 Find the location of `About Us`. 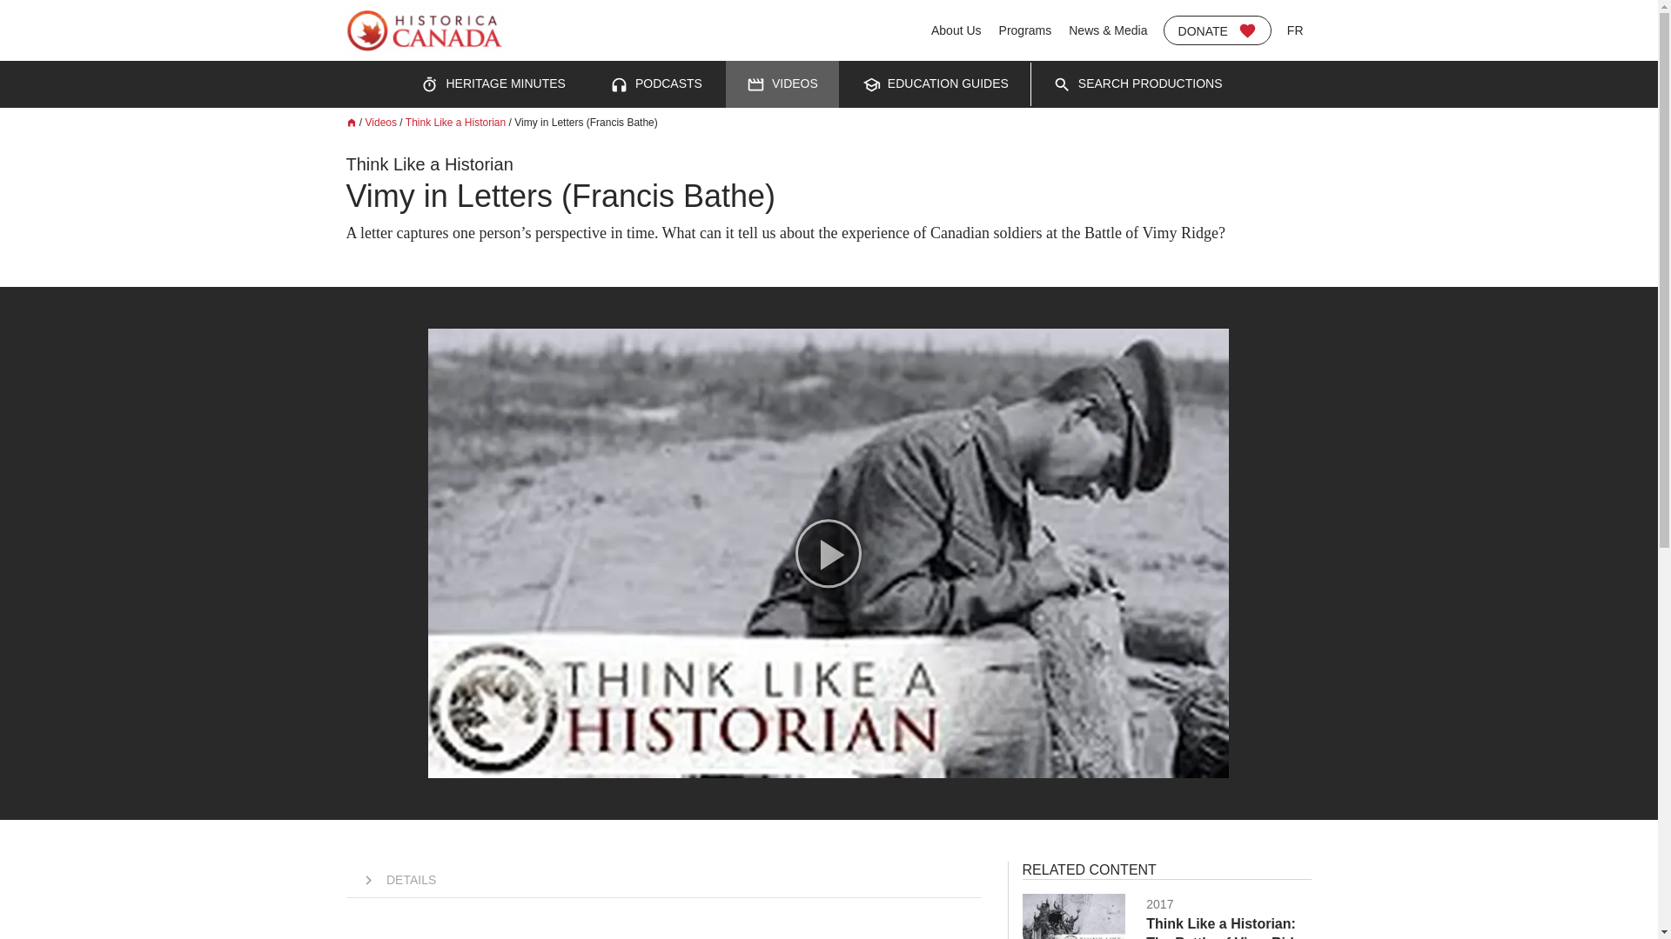

About Us is located at coordinates (656, 84).